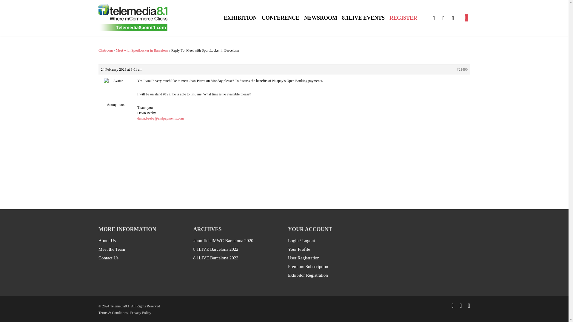 The height and width of the screenshot is (322, 573). Describe the element at coordinates (106, 50) in the screenshot. I see `Chatroom` at that location.